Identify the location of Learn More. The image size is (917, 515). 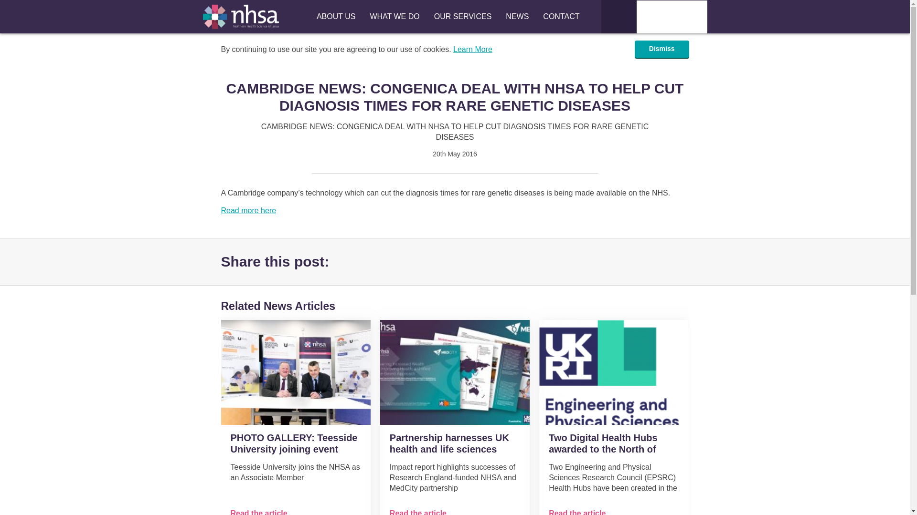
(473, 50).